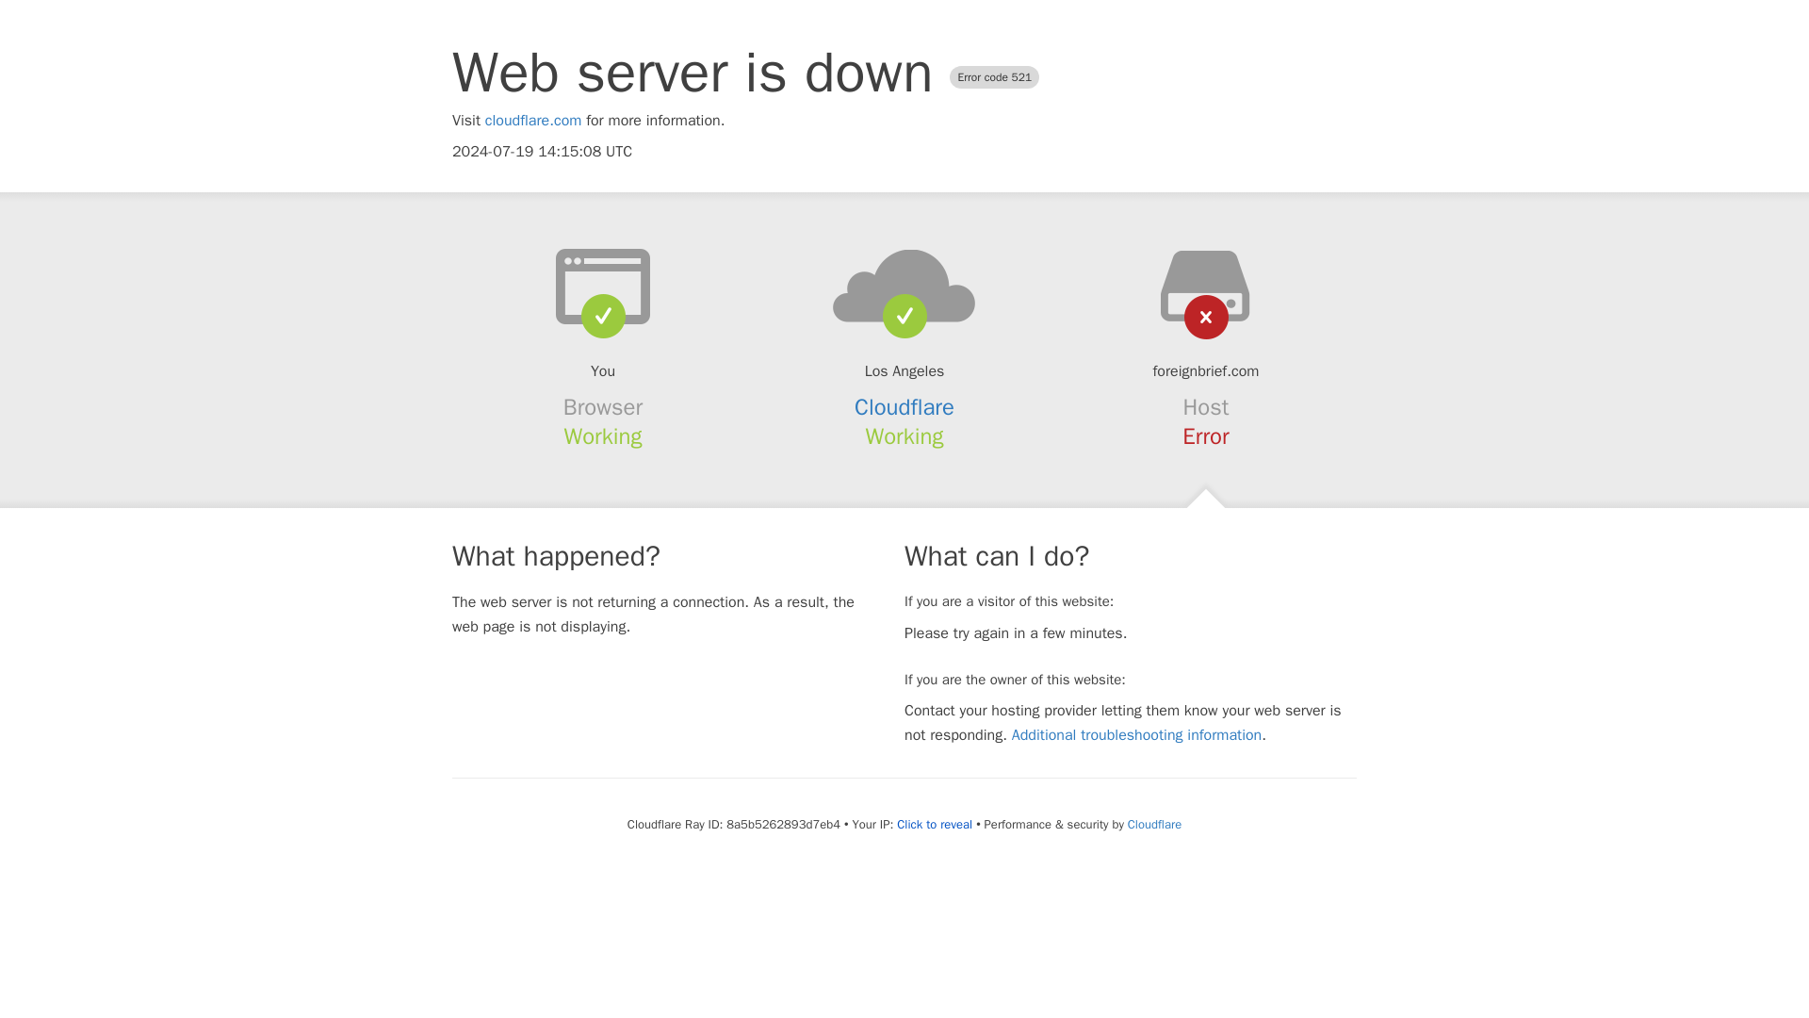 This screenshot has height=1018, width=1809. I want to click on Cloudflare, so click(904, 407).